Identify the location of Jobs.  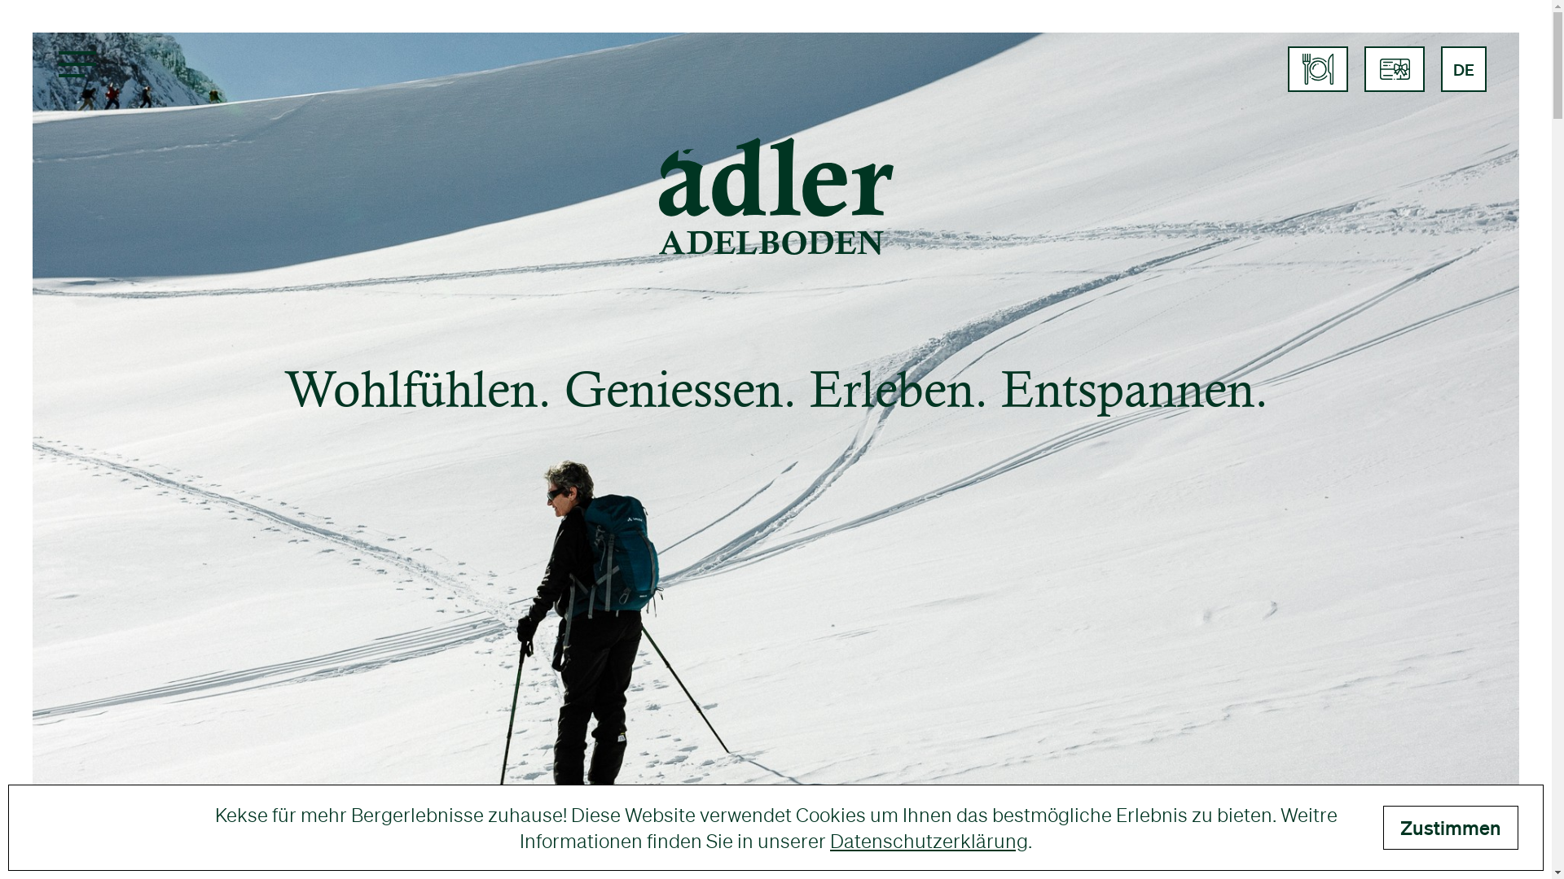
(707, 557).